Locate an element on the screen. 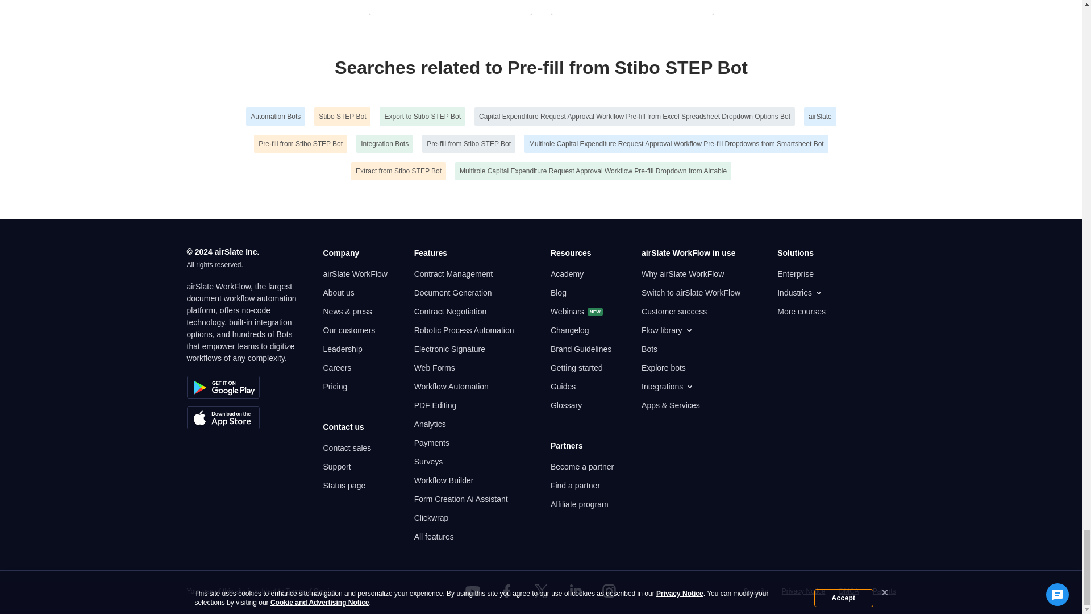 The image size is (1091, 614). Facebook is located at coordinates (506, 591).